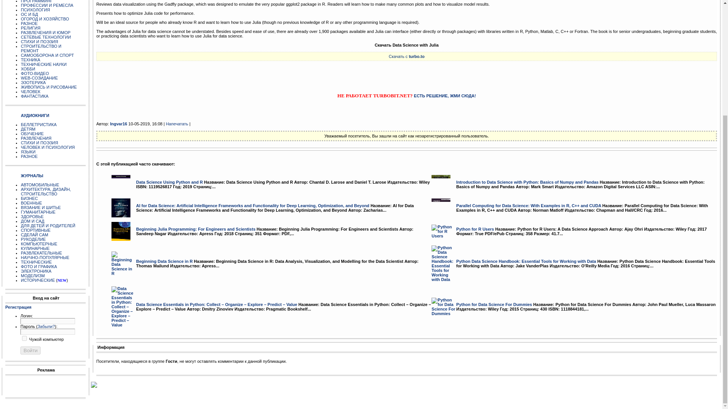 The image size is (728, 409). I want to click on Python for R Users, so click(444, 231).